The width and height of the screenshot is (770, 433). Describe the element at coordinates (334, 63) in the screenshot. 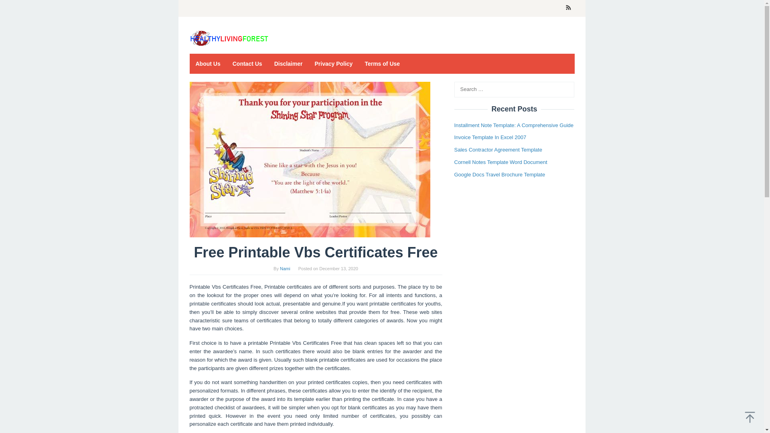

I see `Privacy Policy` at that location.